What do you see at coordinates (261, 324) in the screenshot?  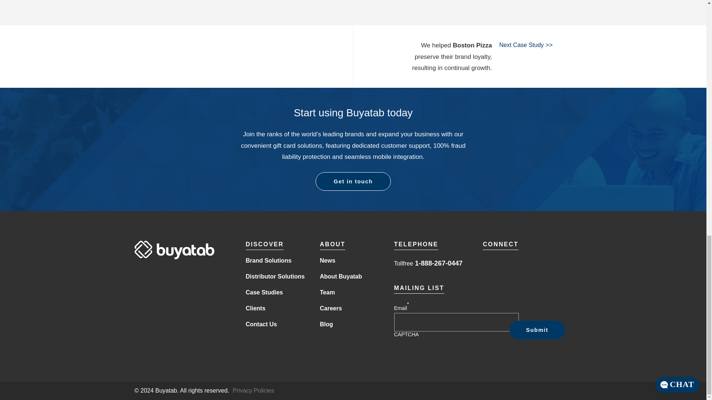 I see `Contact Us` at bounding box center [261, 324].